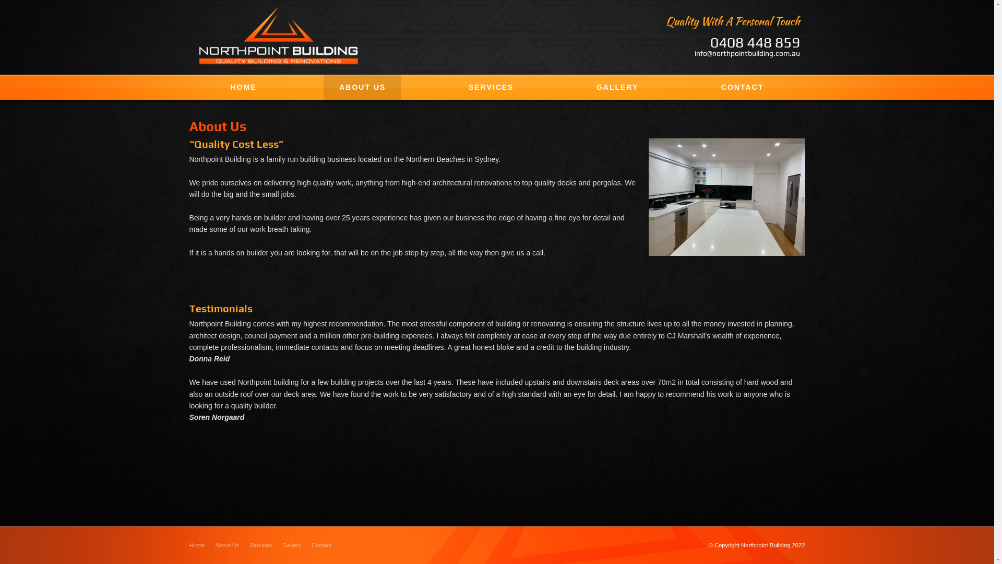 The image size is (1002, 564). What do you see at coordinates (726, 197) in the screenshot?
I see `5.JPG - large` at bounding box center [726, 197].